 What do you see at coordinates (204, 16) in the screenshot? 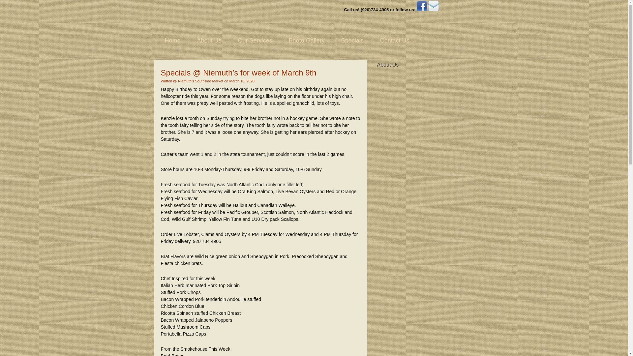
I see `Niemuth's Southside Market` at bounding box center [204, 16].